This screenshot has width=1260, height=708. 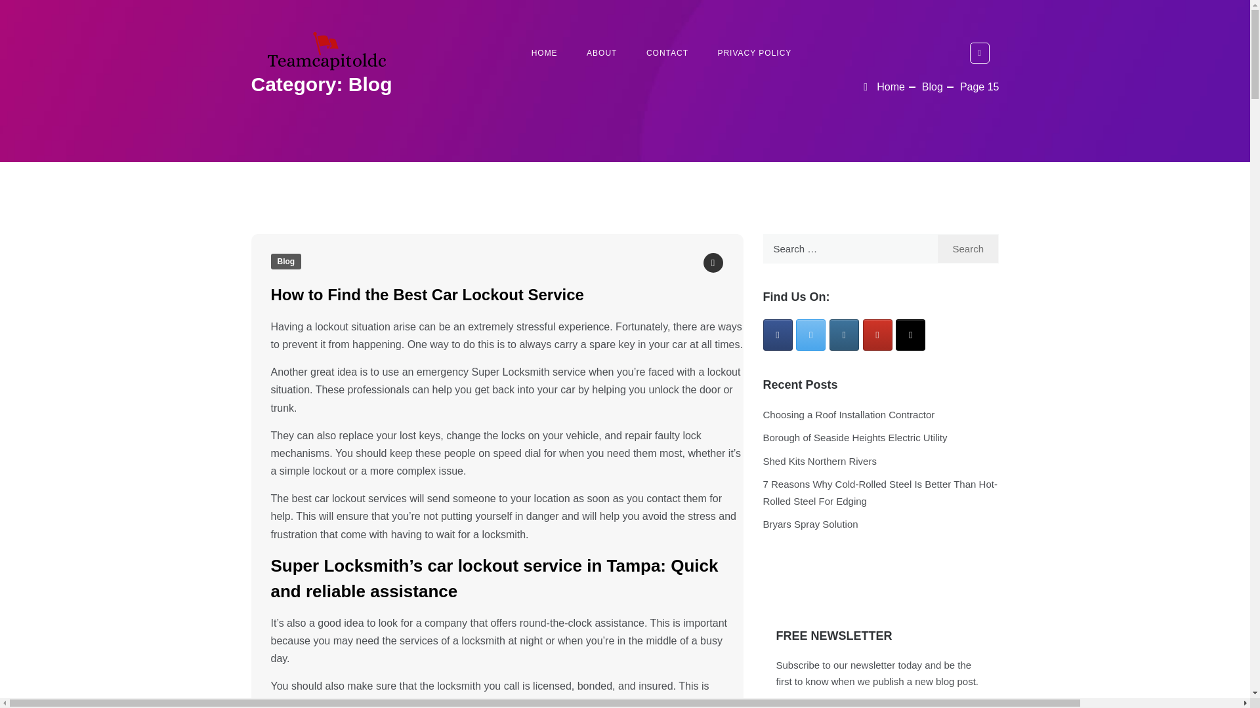 What do you see at coordinates (810, 334) in the screenshot?
I see `Teamcapitoldc on X Twitter` at bounding box center [810, 334].